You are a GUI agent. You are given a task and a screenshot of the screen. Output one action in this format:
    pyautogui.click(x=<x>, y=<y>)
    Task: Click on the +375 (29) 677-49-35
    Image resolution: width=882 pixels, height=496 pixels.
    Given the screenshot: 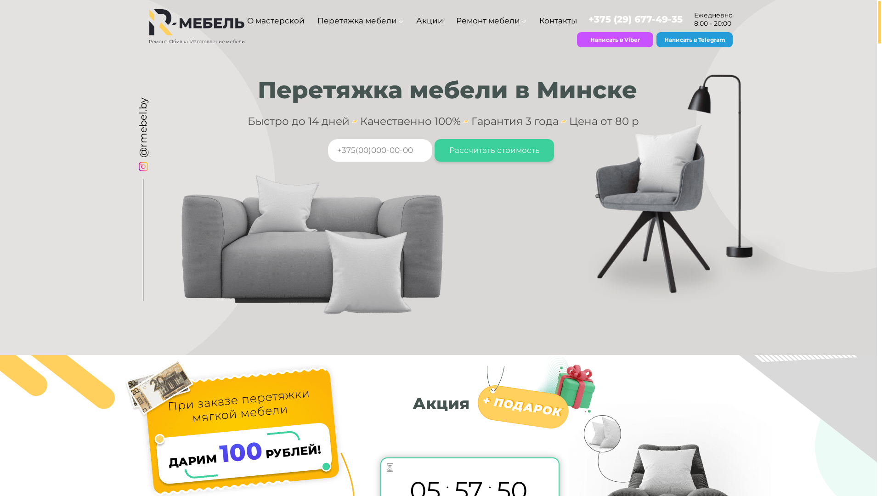 What is the action you would take?
    pyautogui.click(x=636, y=19)
    